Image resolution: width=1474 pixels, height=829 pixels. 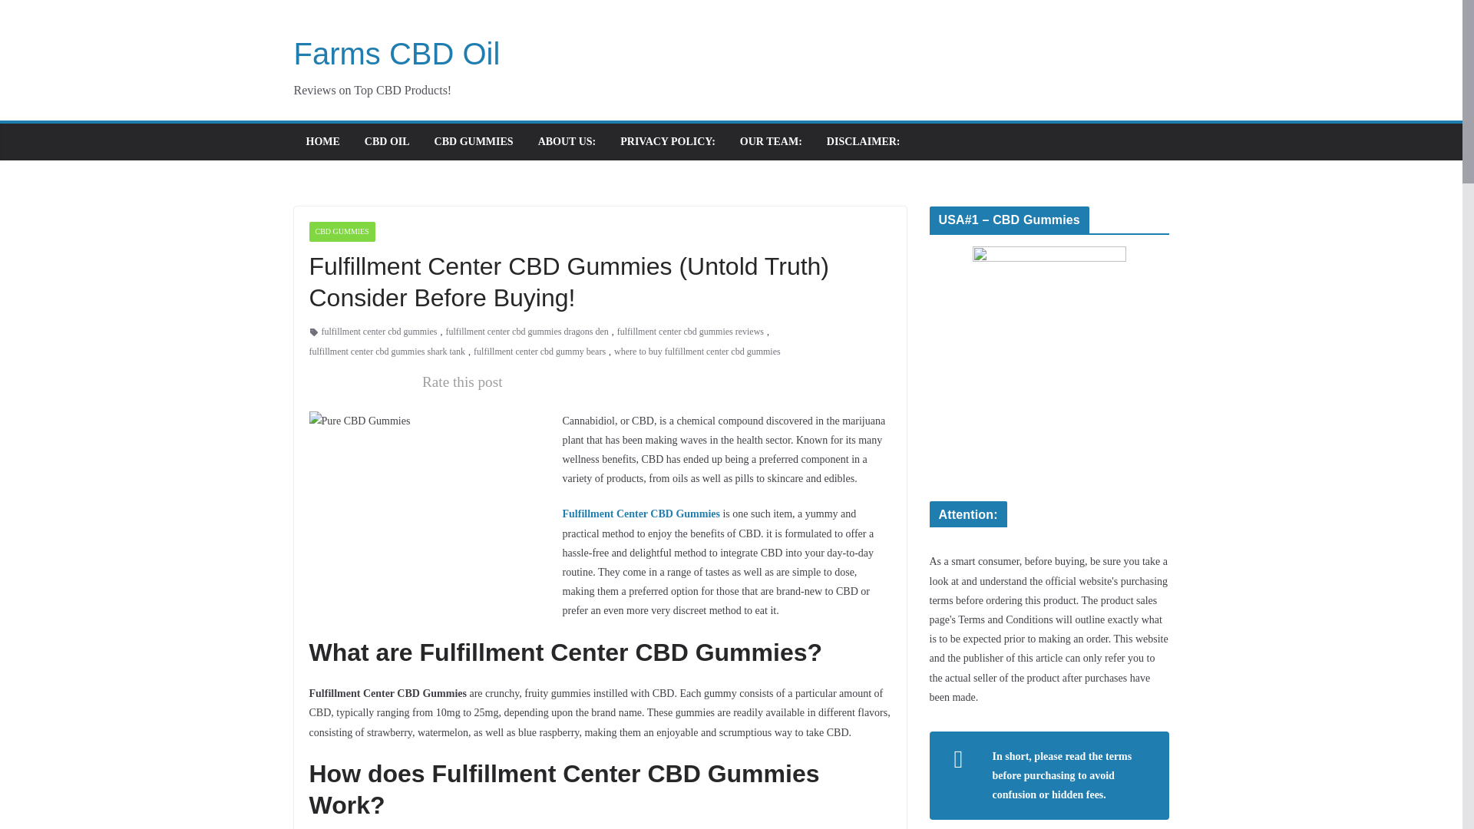 What do you see at coordinates (322, 141) in the screenshot?
I see `HOME` at bounding box center [322, 141].